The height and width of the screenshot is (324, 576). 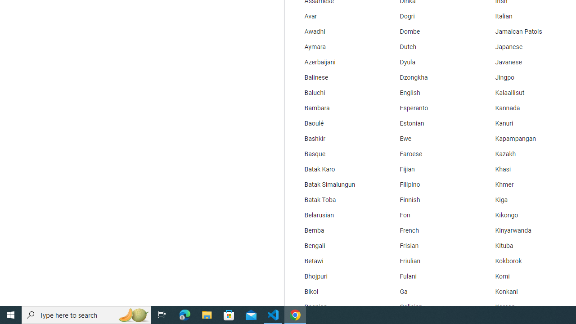 I want to click on Kannada, so click(x=526, y=108).